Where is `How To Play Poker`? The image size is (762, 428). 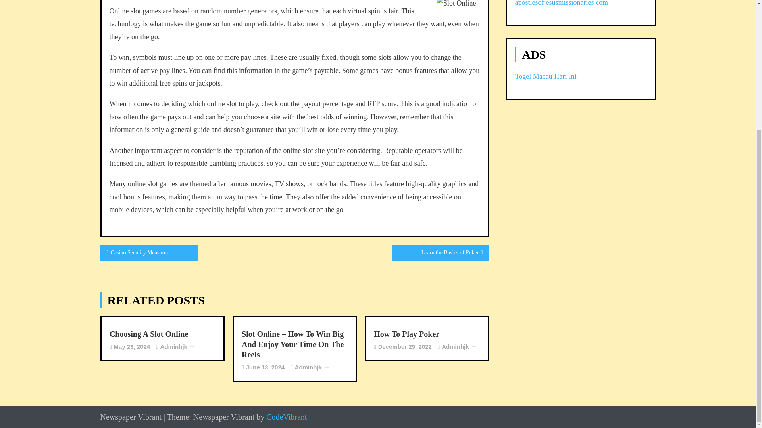
How To Play Poker is located at coordinates (427, 334).